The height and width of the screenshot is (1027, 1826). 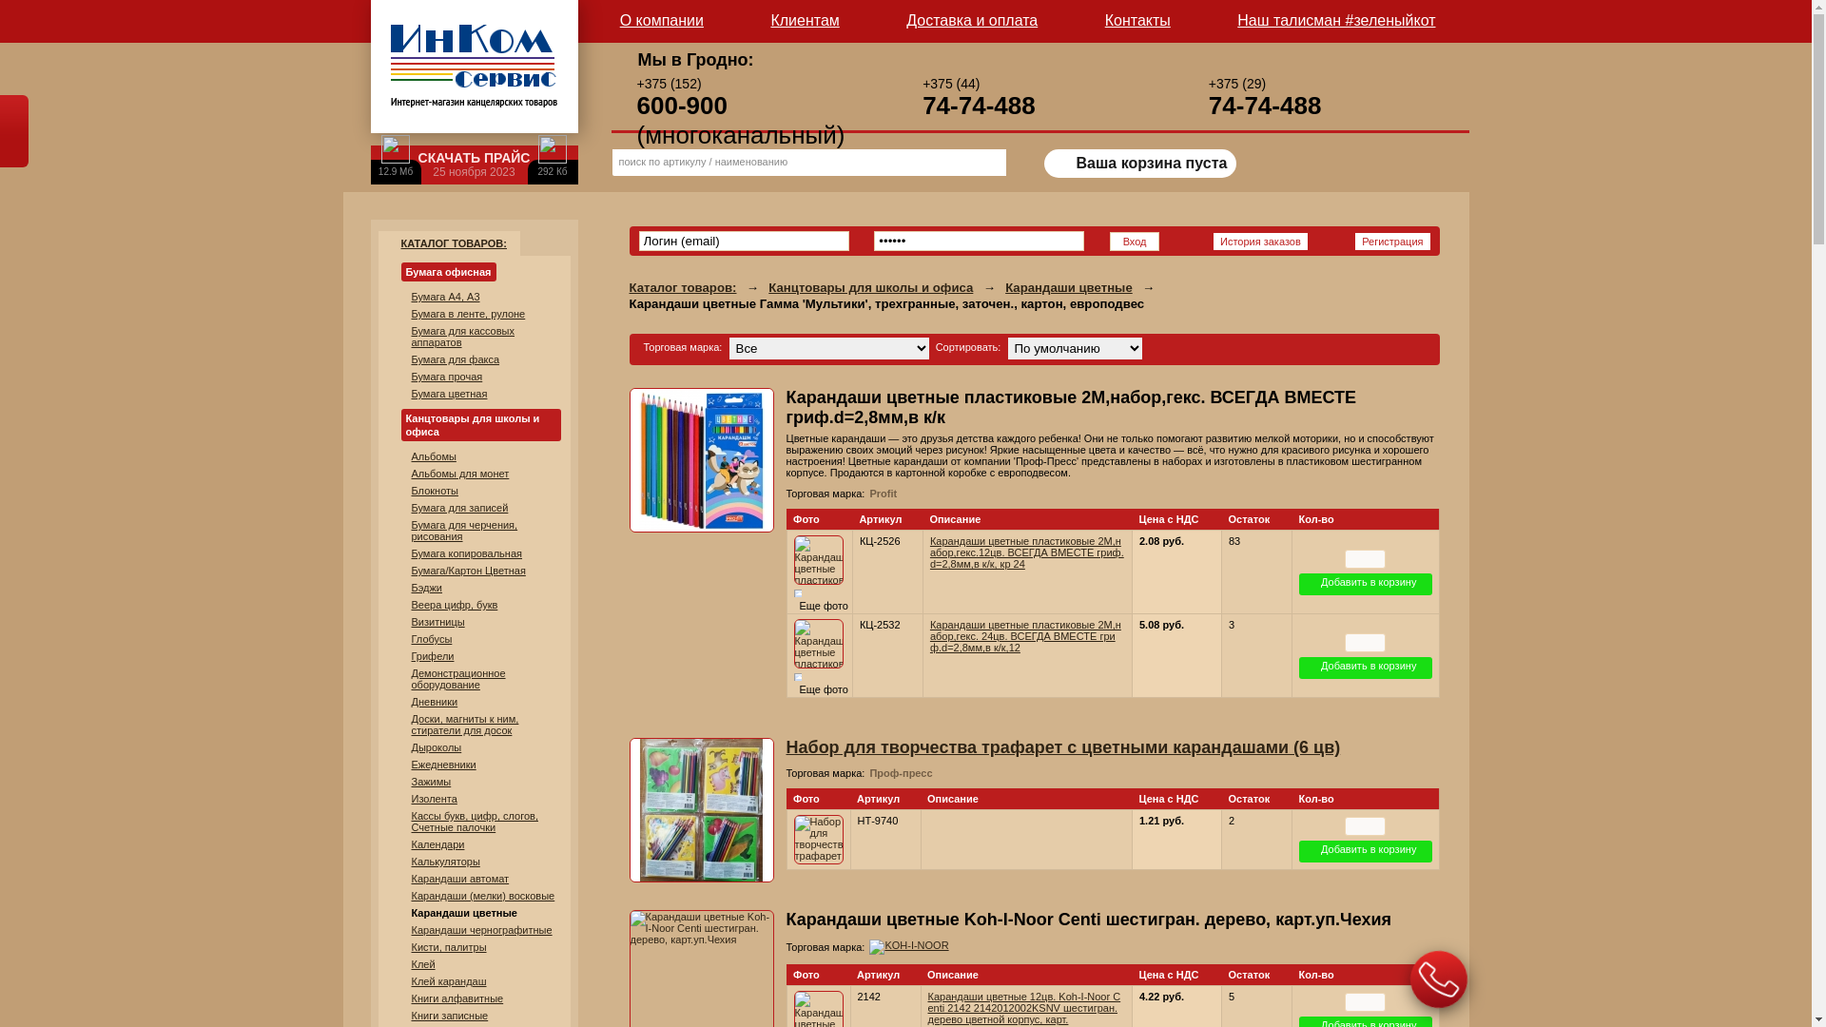 I want to click on Twitter, so click(x=1383, y=307).